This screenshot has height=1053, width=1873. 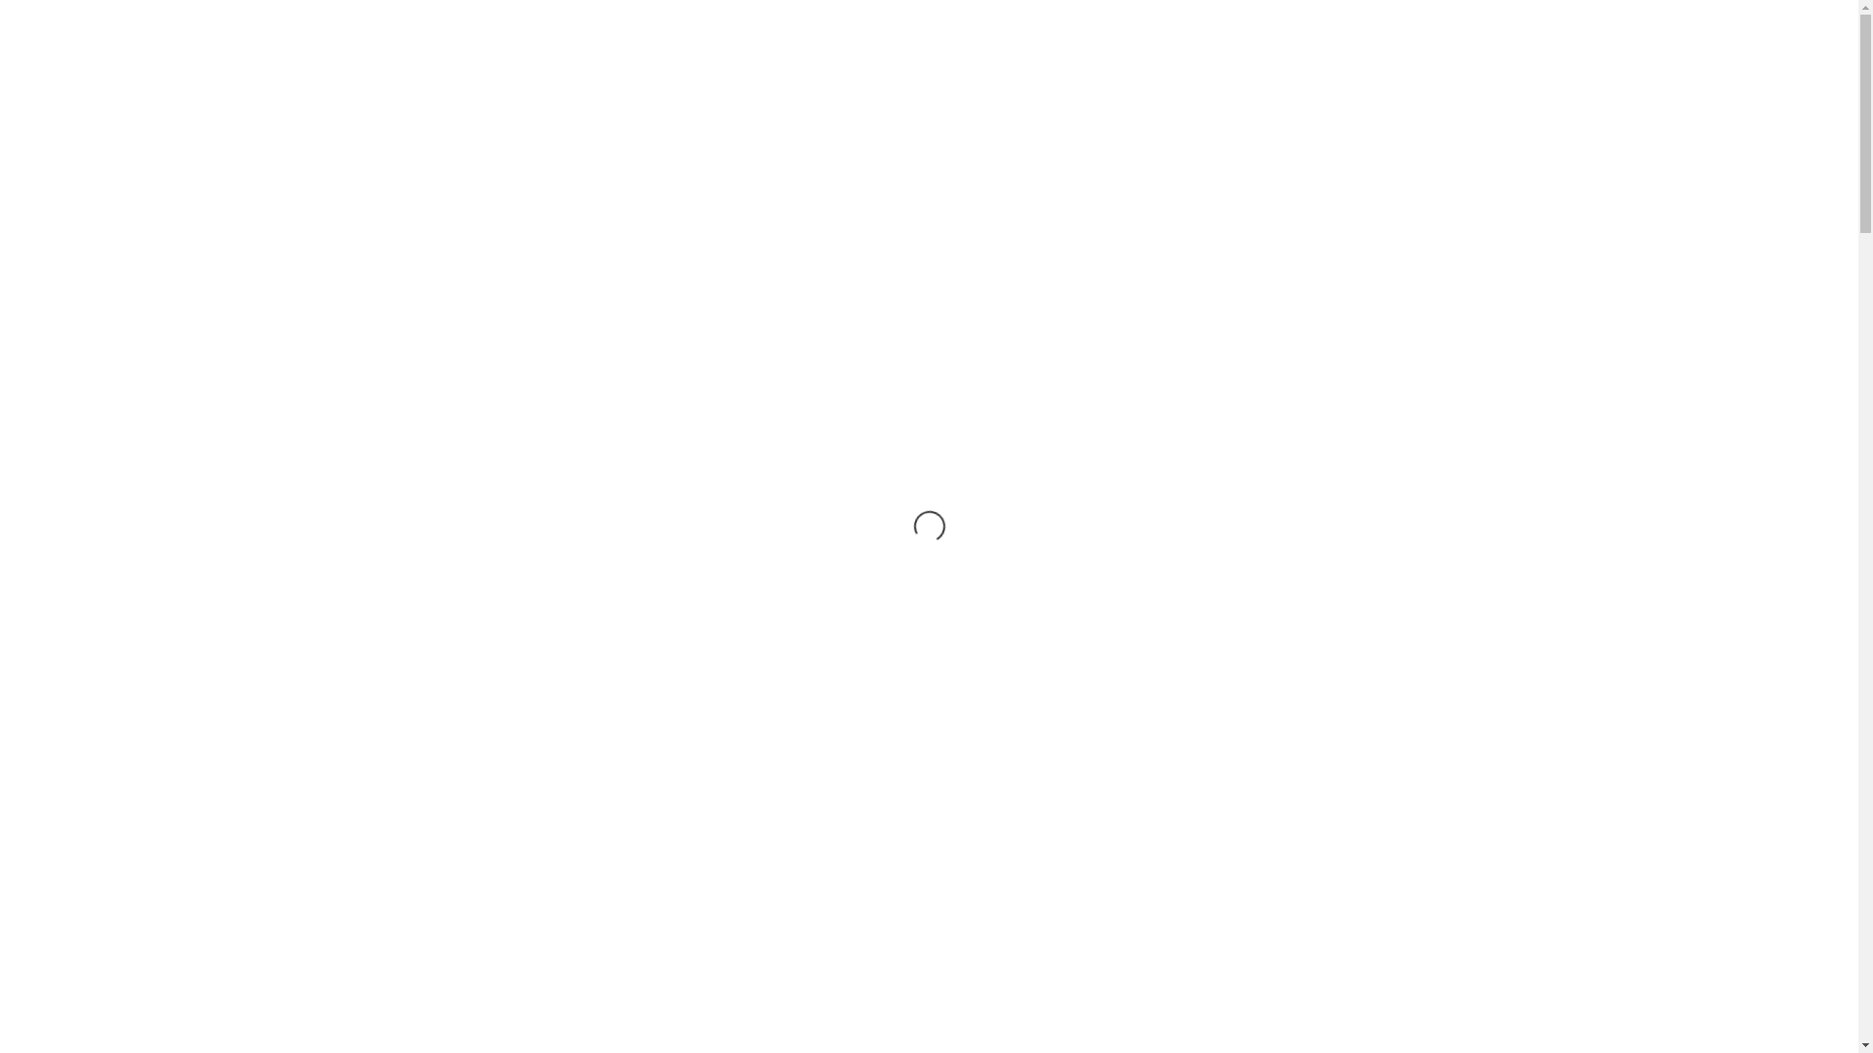 What do you see at coordinates (1812, 19) in the screenshot?
I see `Architizer` at bounding box center [1812, 19].